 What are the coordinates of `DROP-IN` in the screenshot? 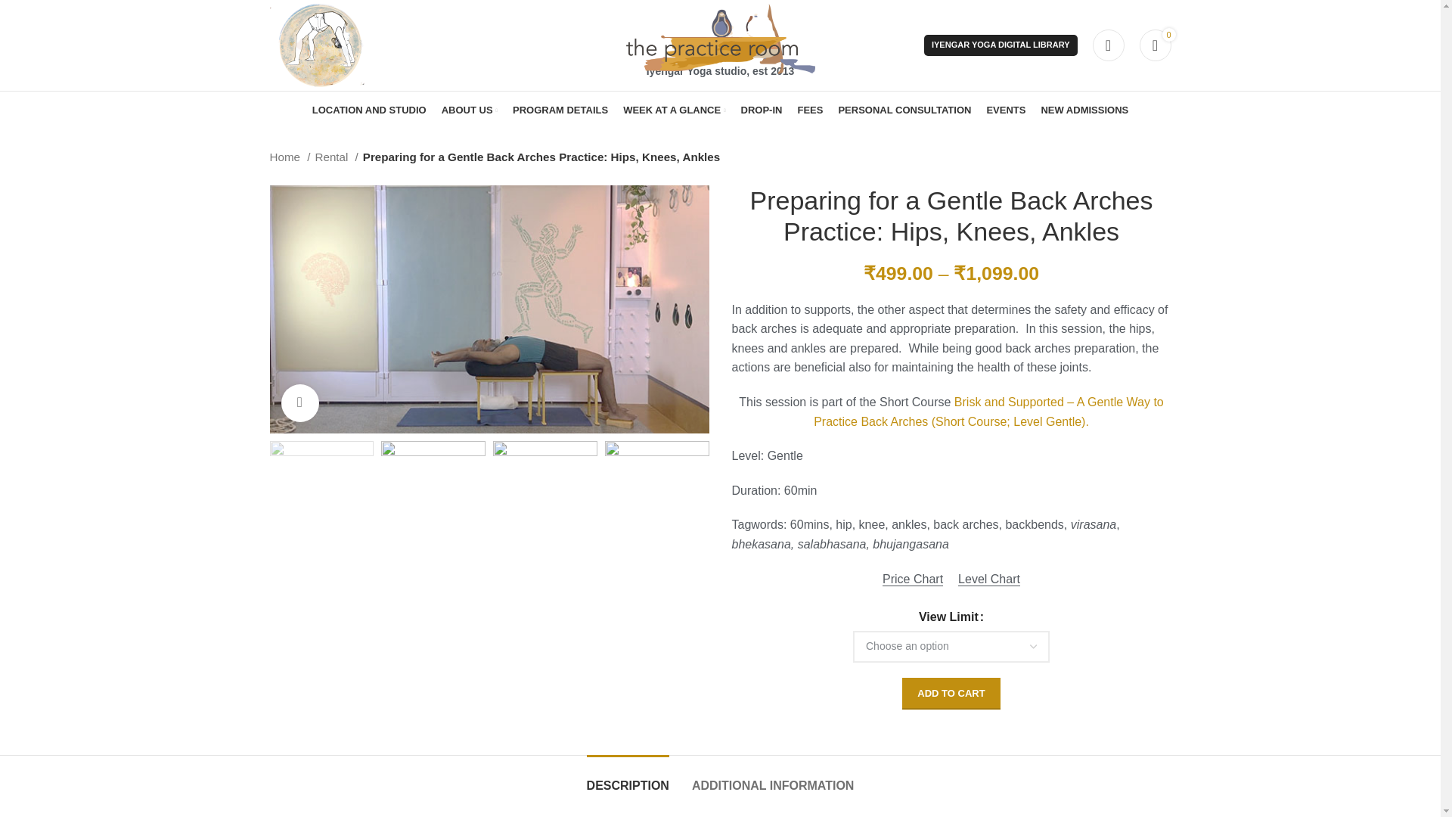 It's located at (761, 110).